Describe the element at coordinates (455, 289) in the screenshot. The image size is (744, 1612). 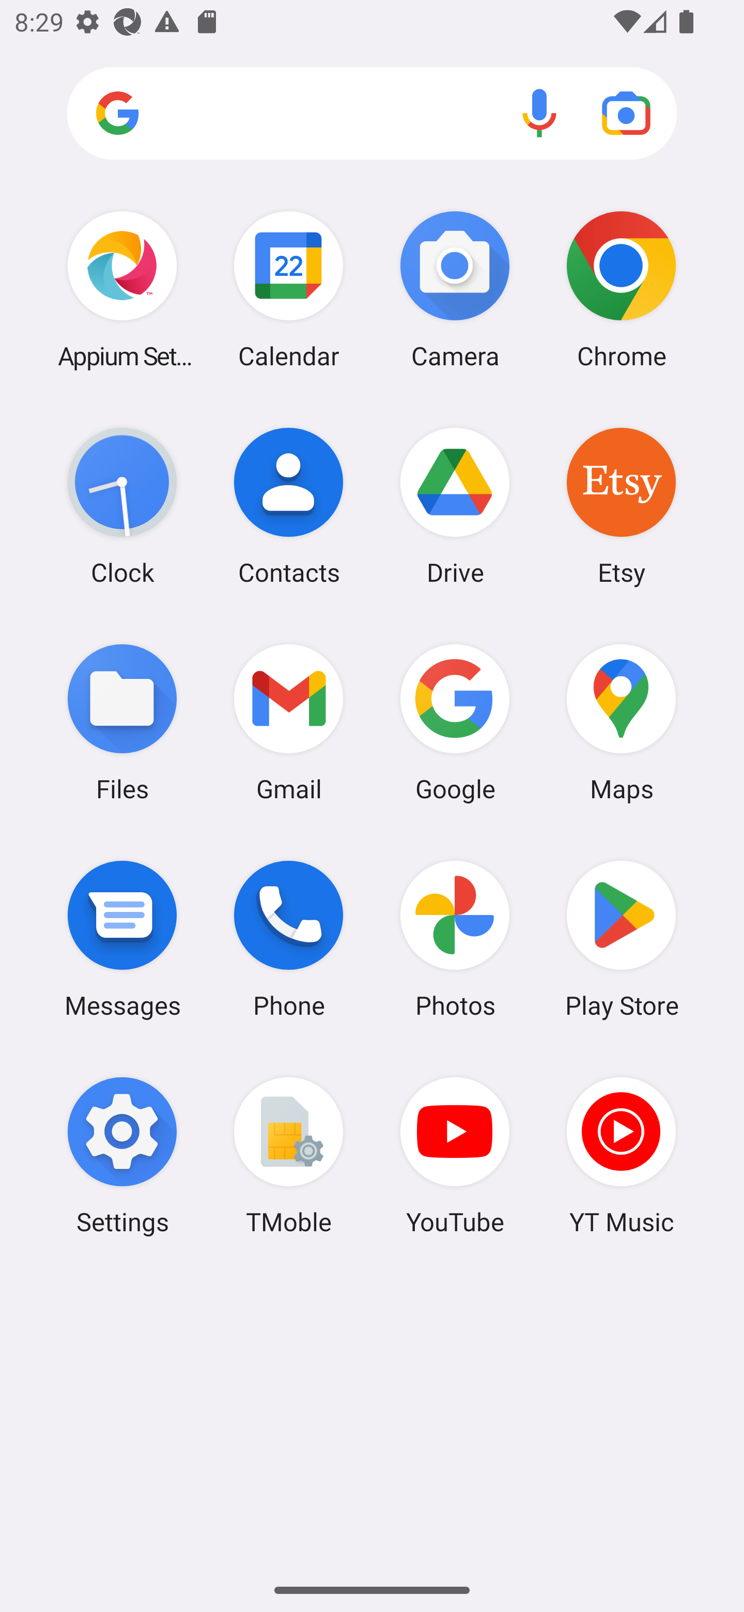
I see `Camera` at that location.